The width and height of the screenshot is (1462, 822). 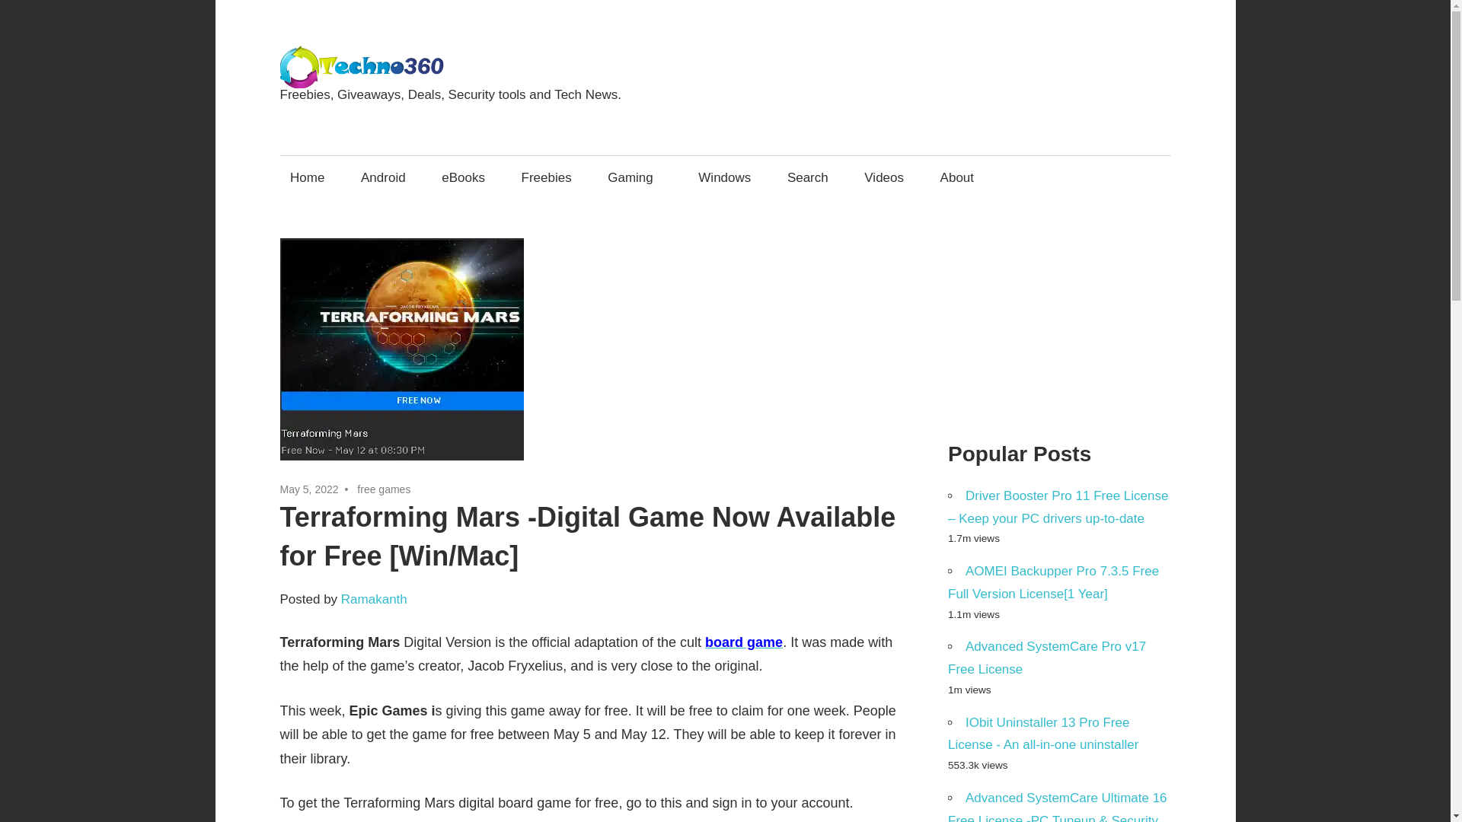 I want to click on Gaming, so click(x=635, y=178).